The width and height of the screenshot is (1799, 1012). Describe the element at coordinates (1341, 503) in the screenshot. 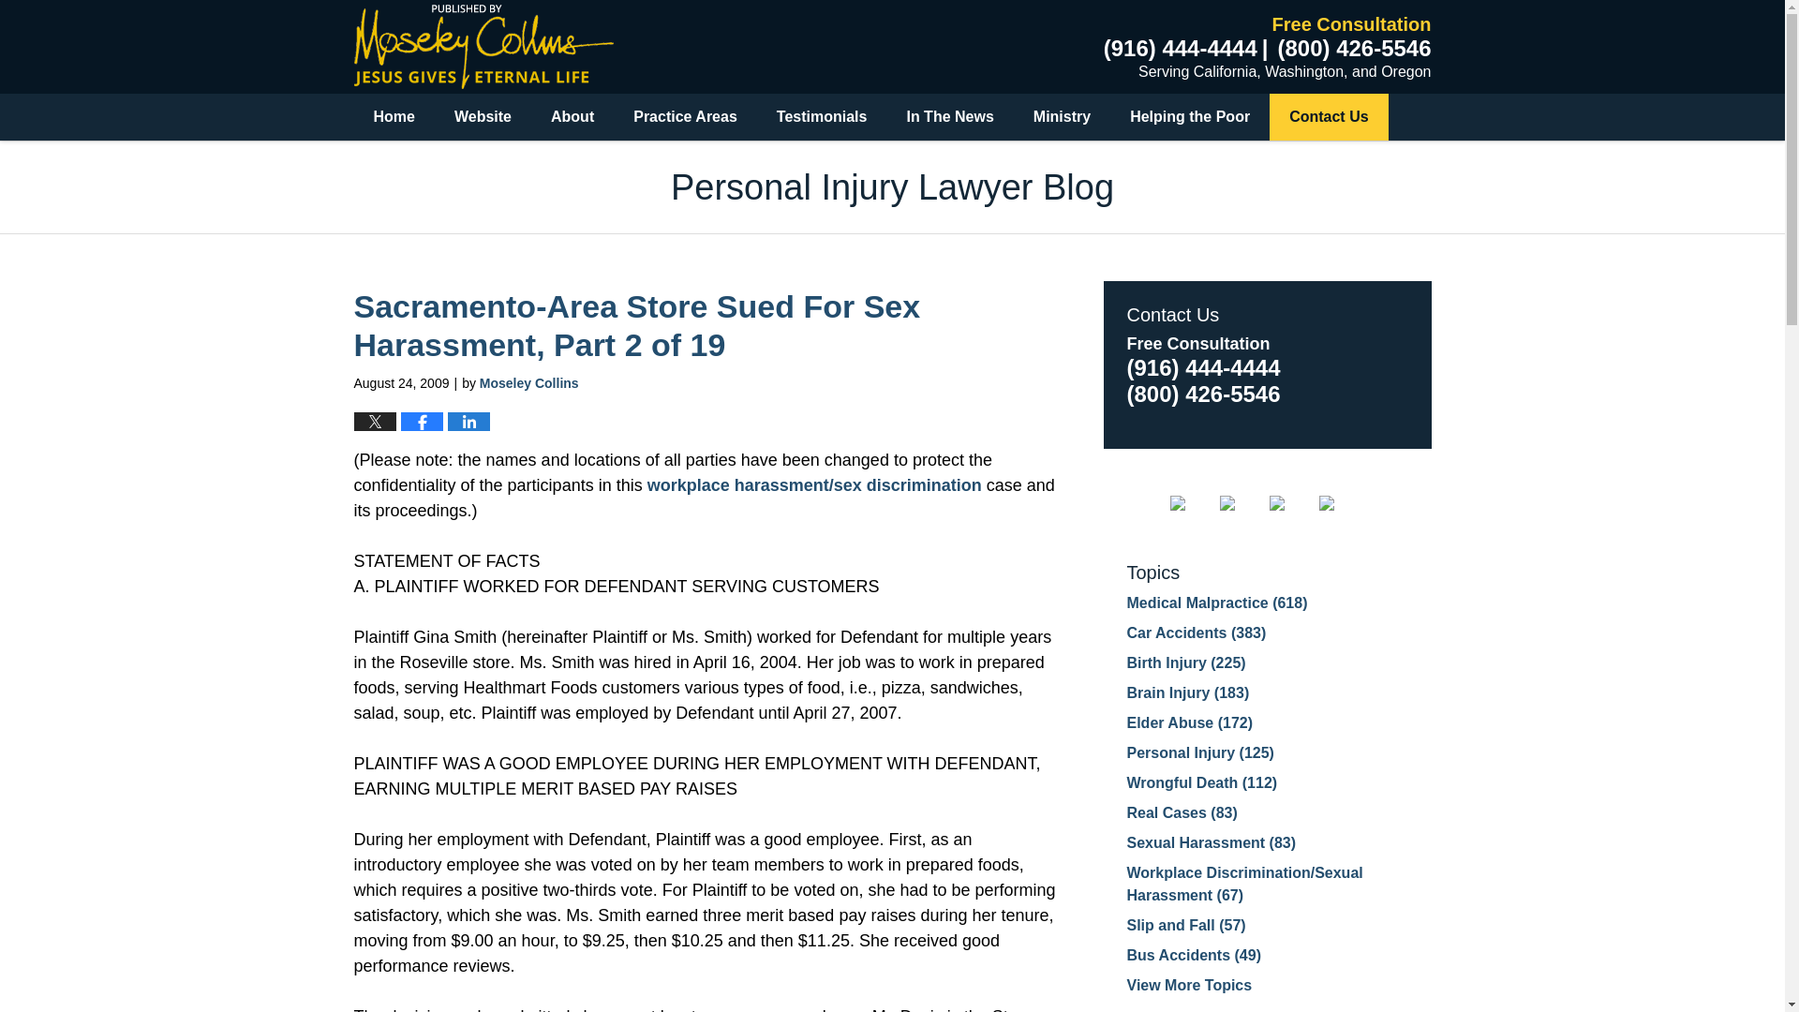

I see `Feed` at that location.